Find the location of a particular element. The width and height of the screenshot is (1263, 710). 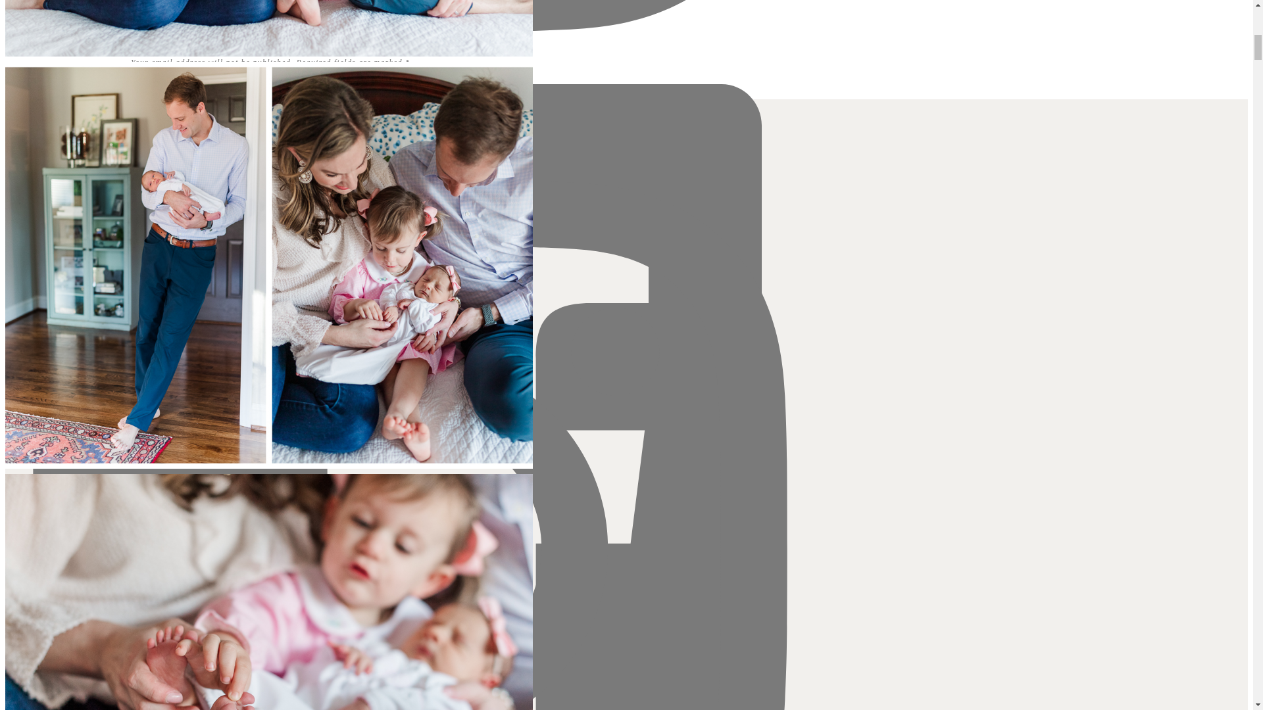

subscribe is located at coordinates (185, 291).